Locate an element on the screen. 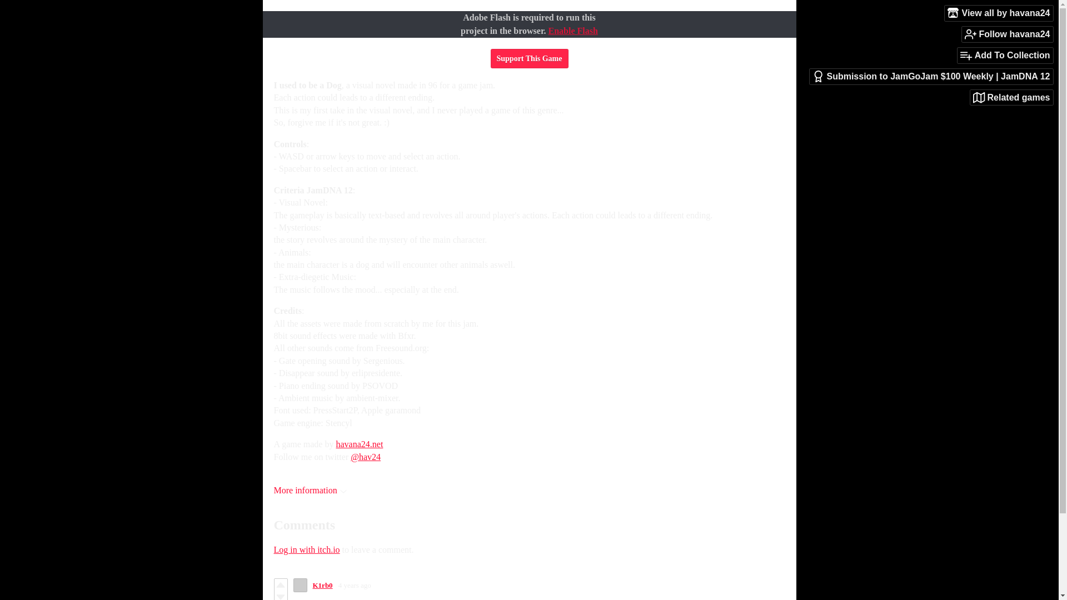 Image resolution: width=1067 pixels, height=600 pixels. Enable Flash is located at coordinates (572, 31).